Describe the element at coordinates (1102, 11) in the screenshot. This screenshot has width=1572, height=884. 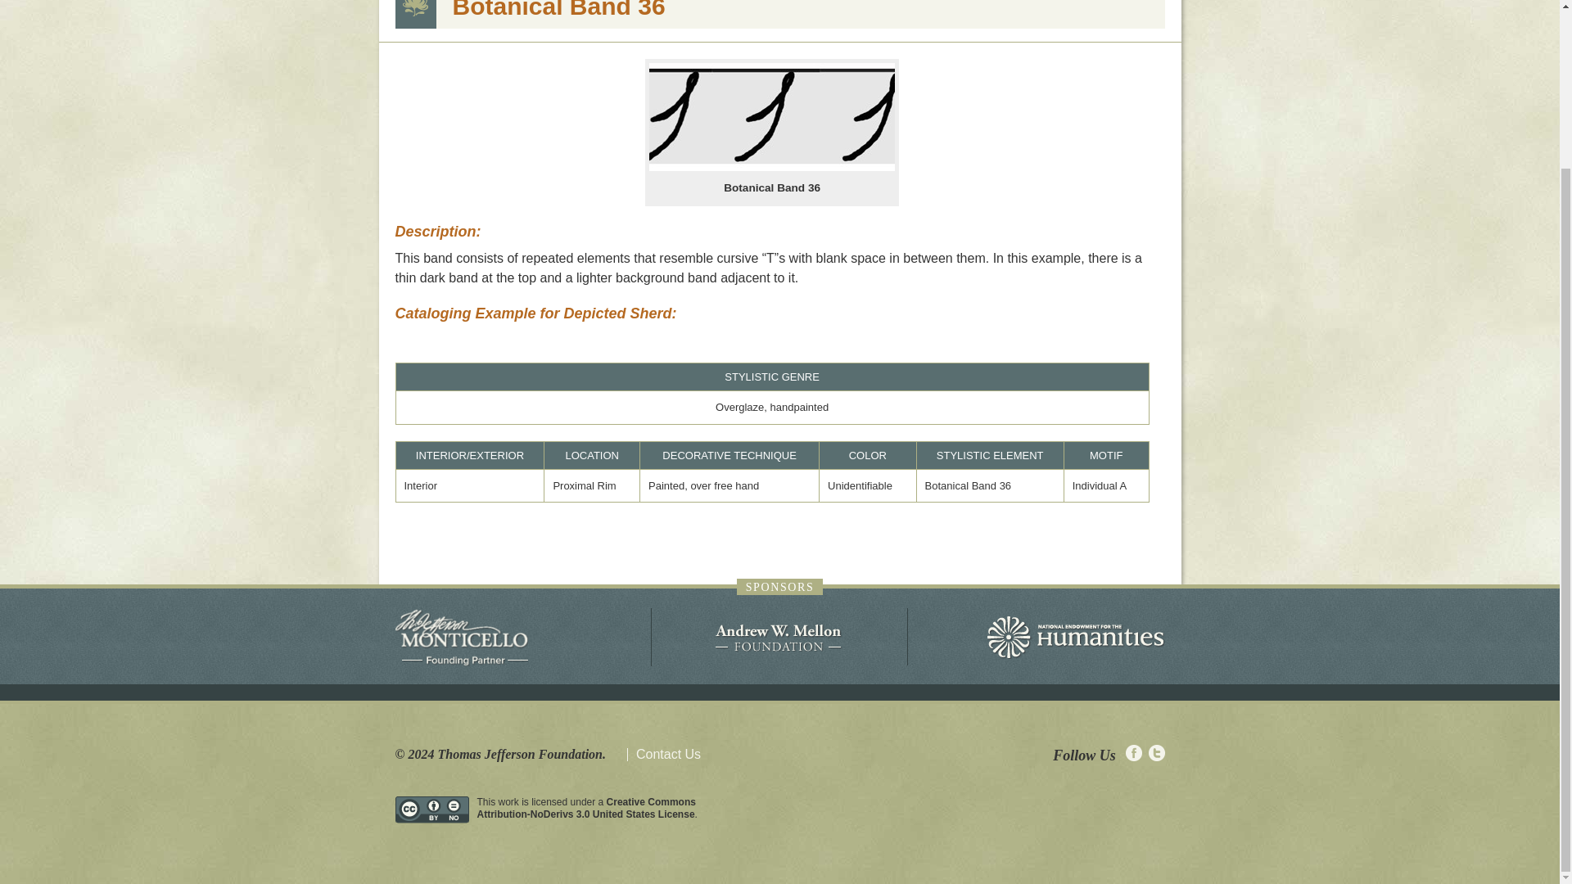
I see `Navigate North America Using Map` at that location.